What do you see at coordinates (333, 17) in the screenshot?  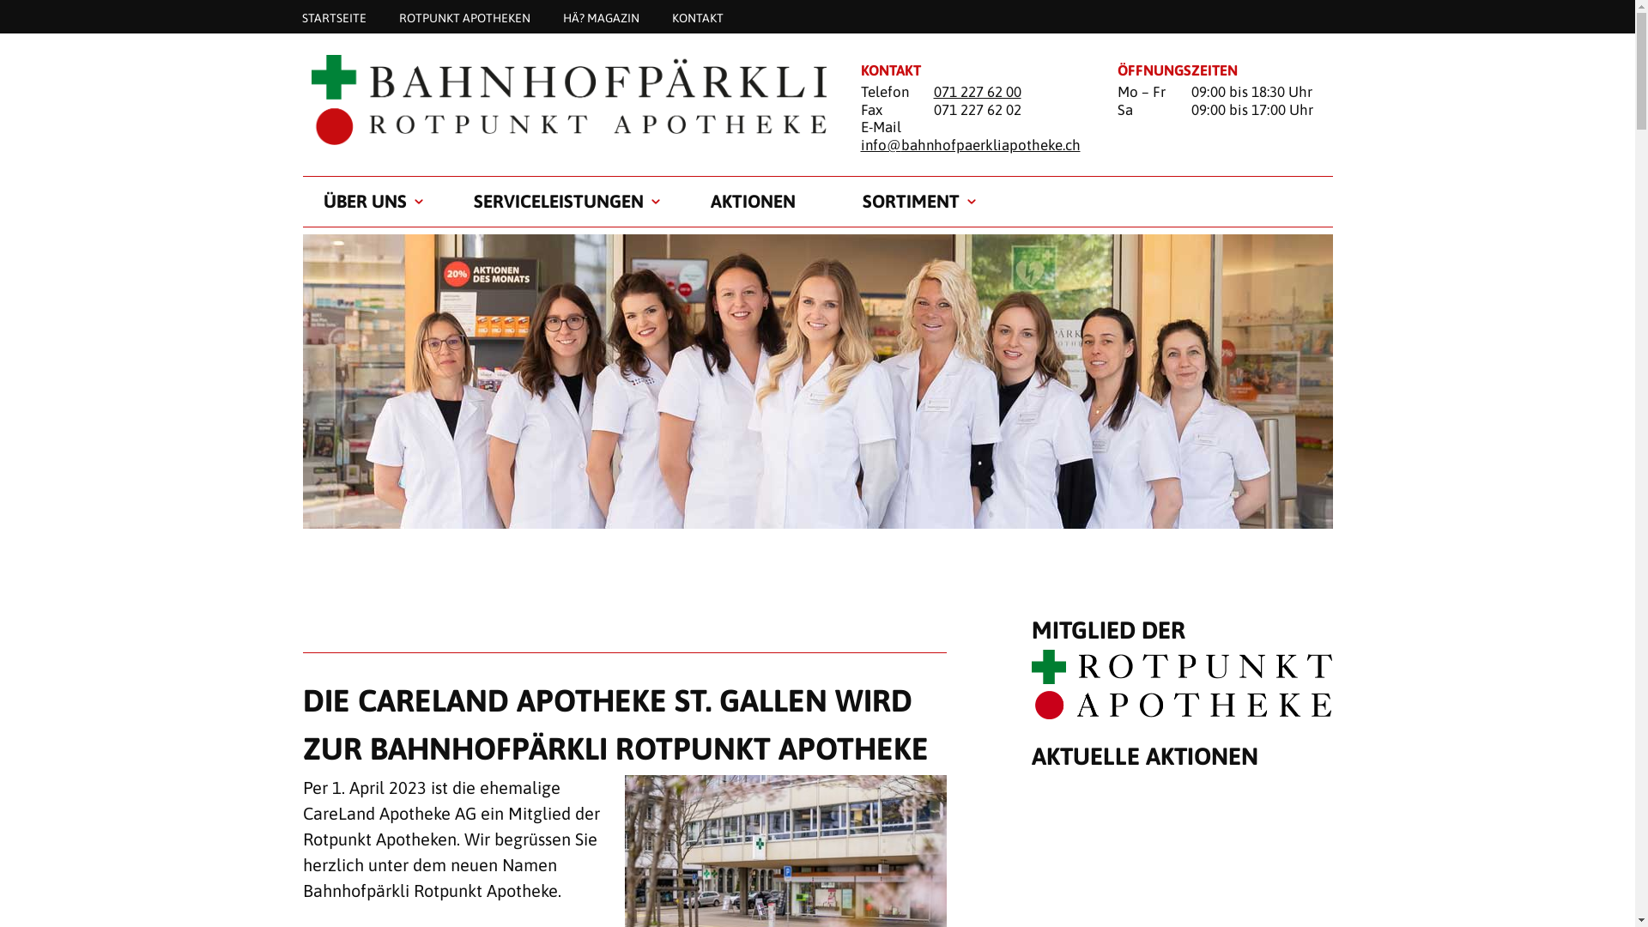 I see `STARTSEITE` at bounding box center [333, 17].